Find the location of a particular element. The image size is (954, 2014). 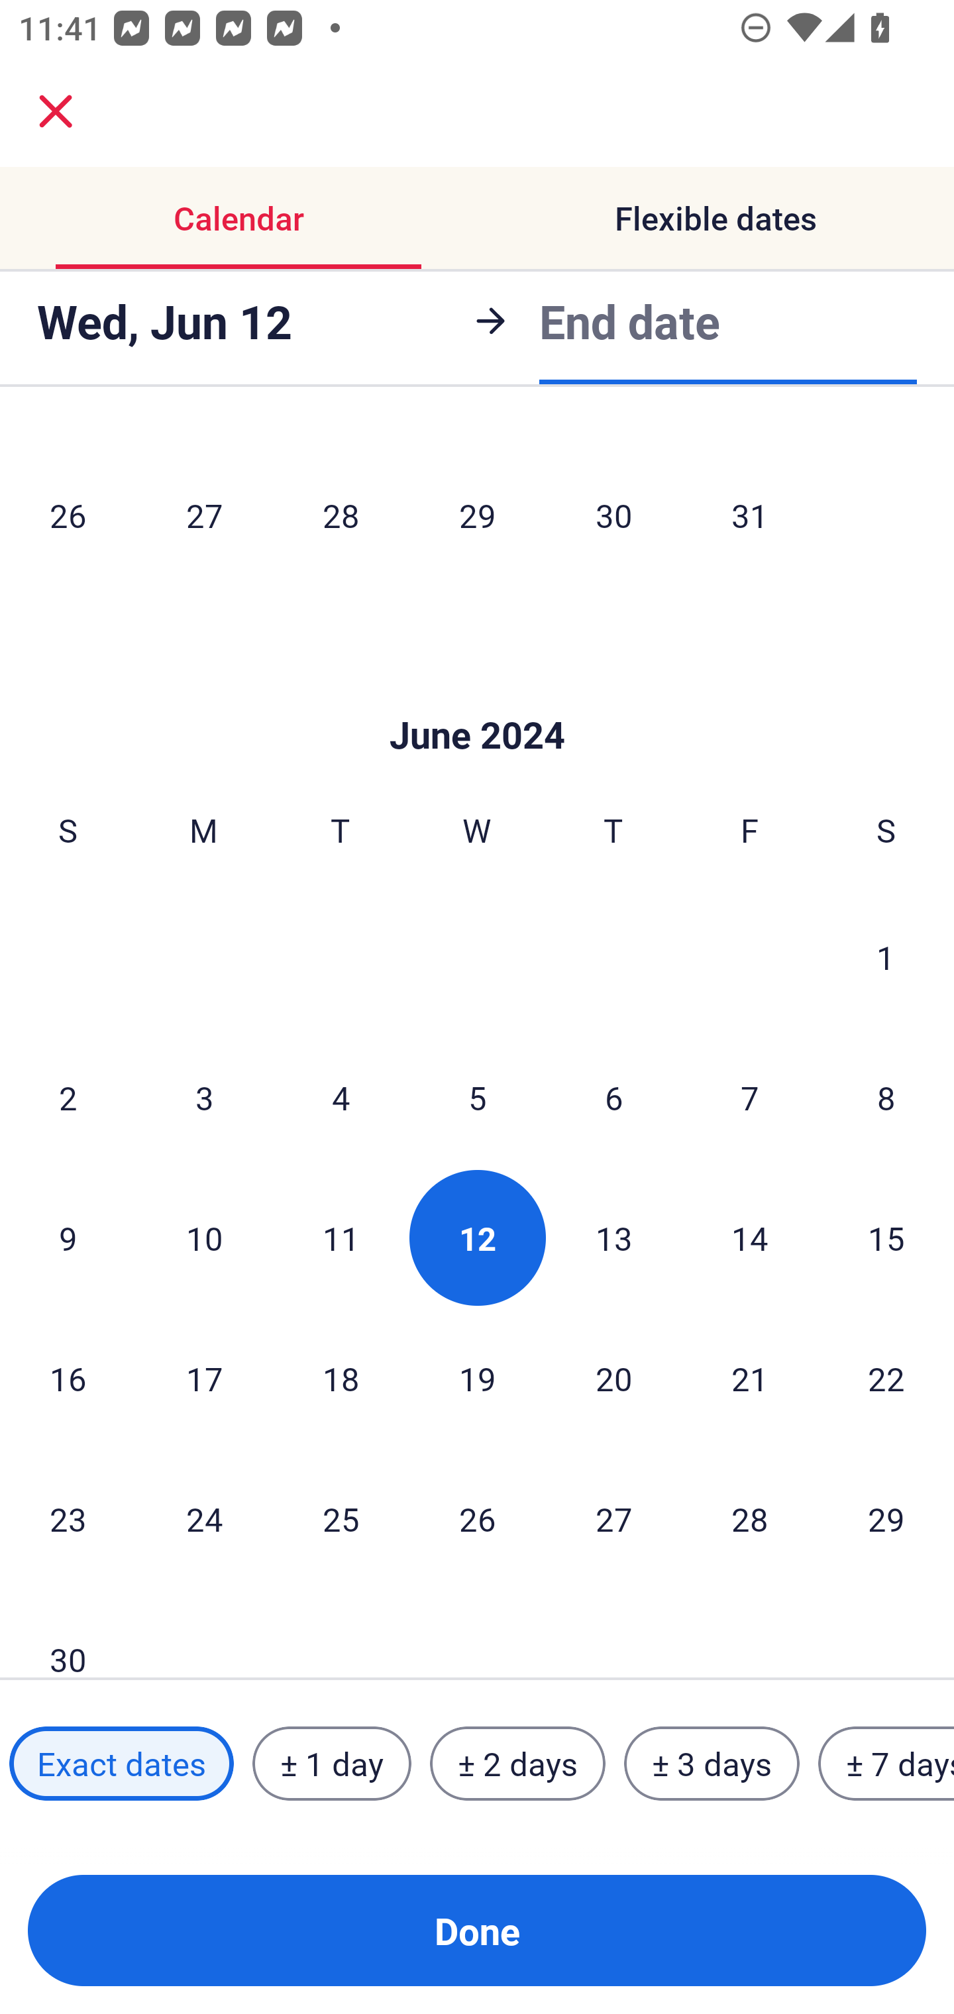

19 Wednesday, June 19, 2024 is located at coordinates (477, 1378).